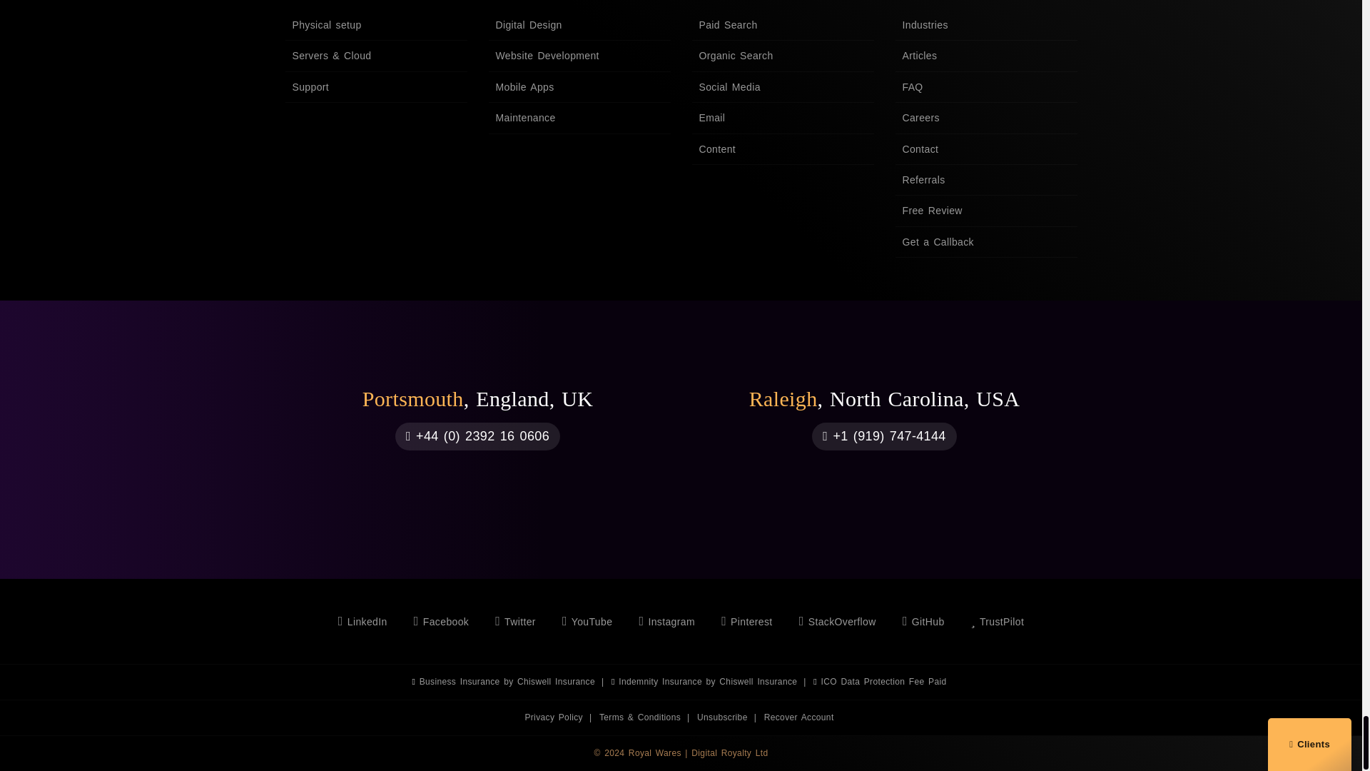 Image resolution: width=1370 pixels, height=771 pixels. Describe the element at coordinates (782, 117) in the screenshot. I see `Email` at that location.